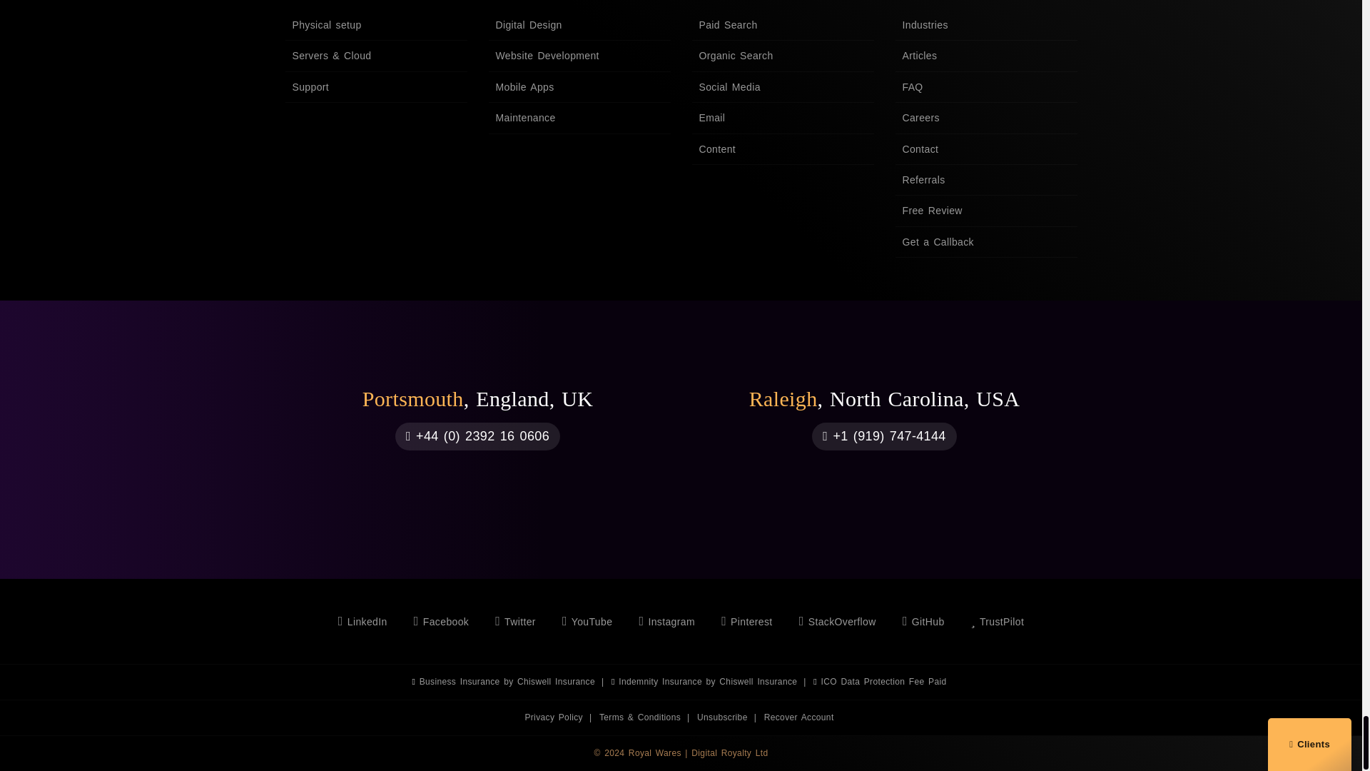 Image resolution: width=1370 pixels, height=771 pixels. Describe the element at coordinates (782, 117) in the screenshot. I see `Email` at that location.